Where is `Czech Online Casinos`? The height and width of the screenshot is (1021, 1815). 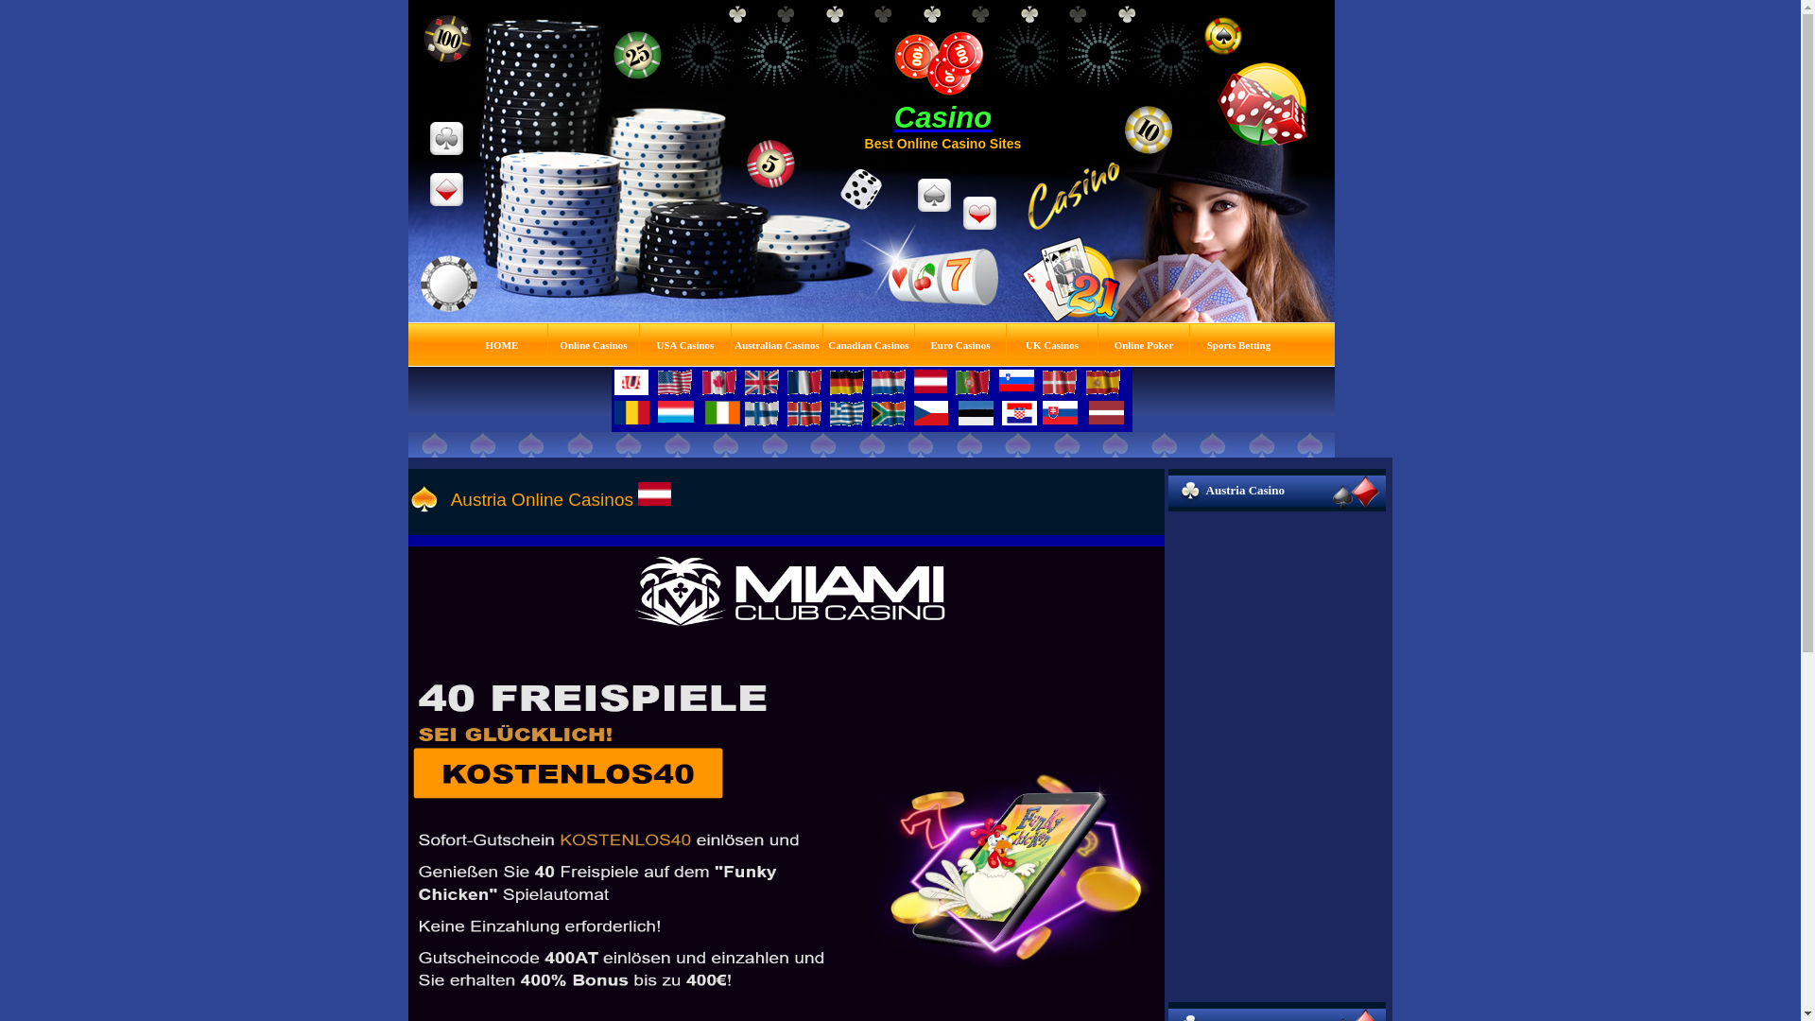
Czech Online Casinos is located at coordinates (930, 413).